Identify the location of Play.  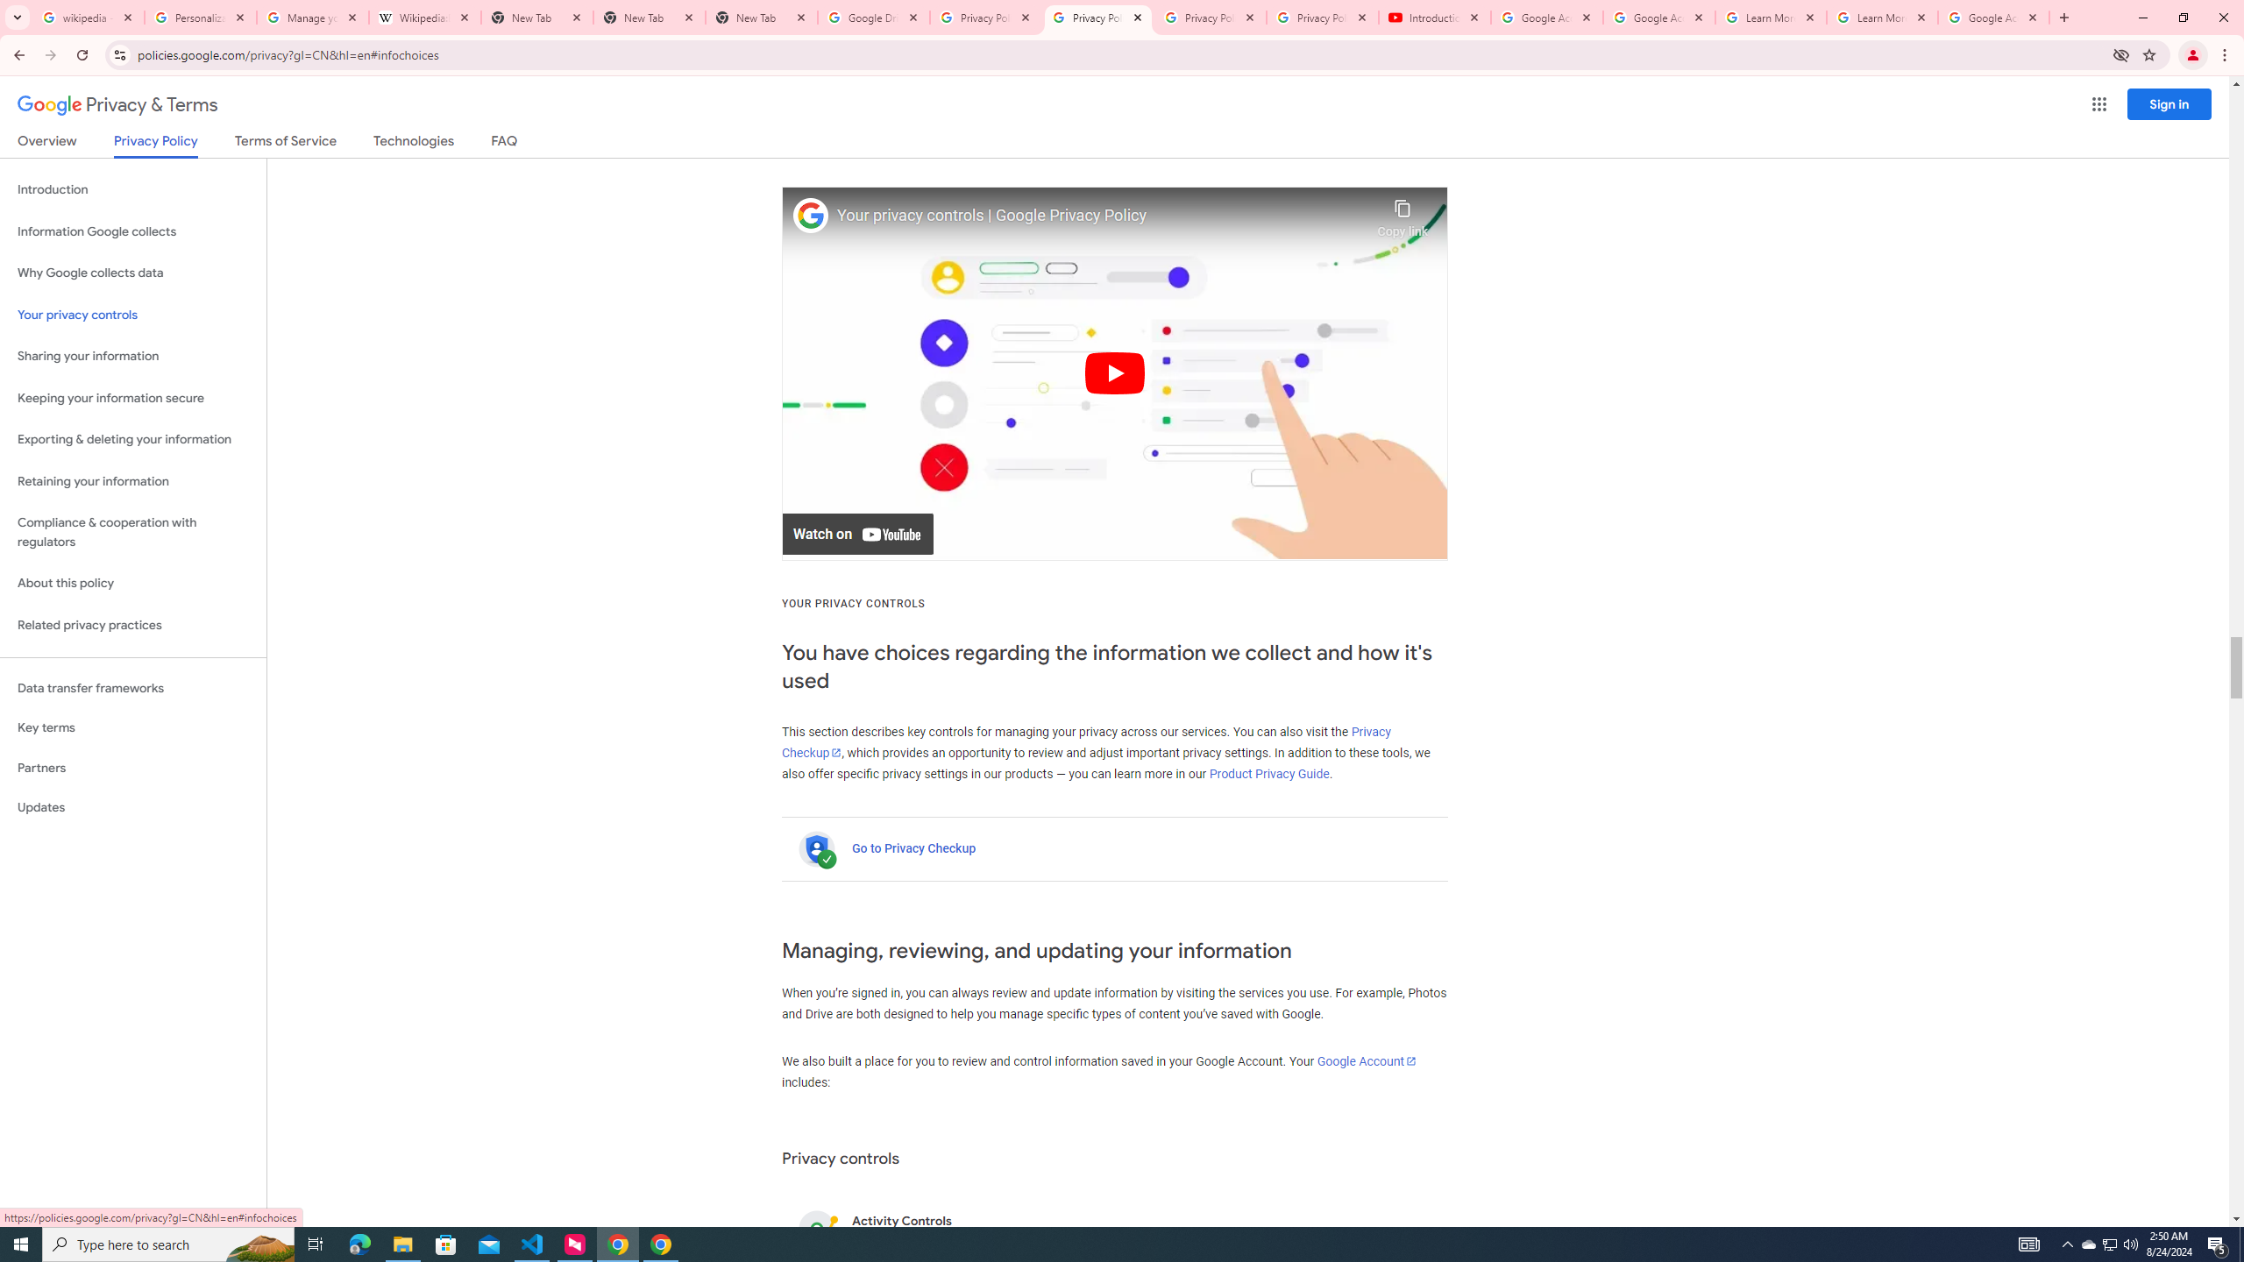
(1115, 373).